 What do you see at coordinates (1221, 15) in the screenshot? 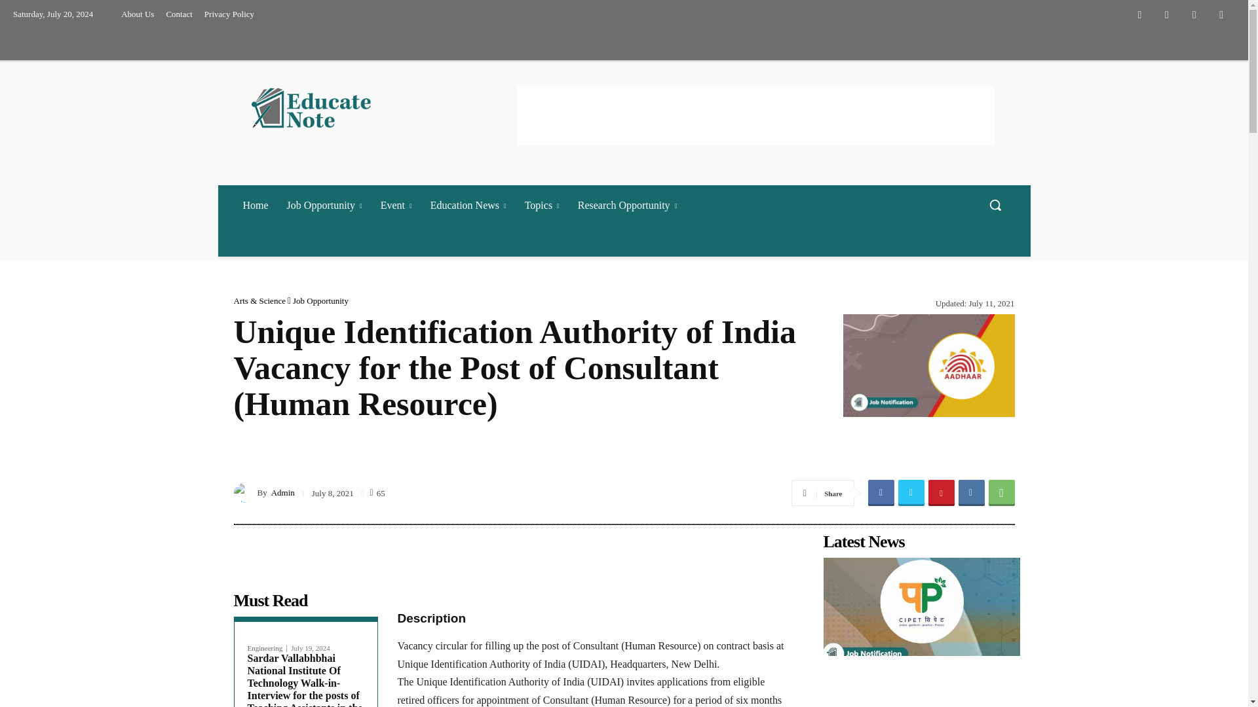
I see `Youtube` at bounding box center [1221, 15].